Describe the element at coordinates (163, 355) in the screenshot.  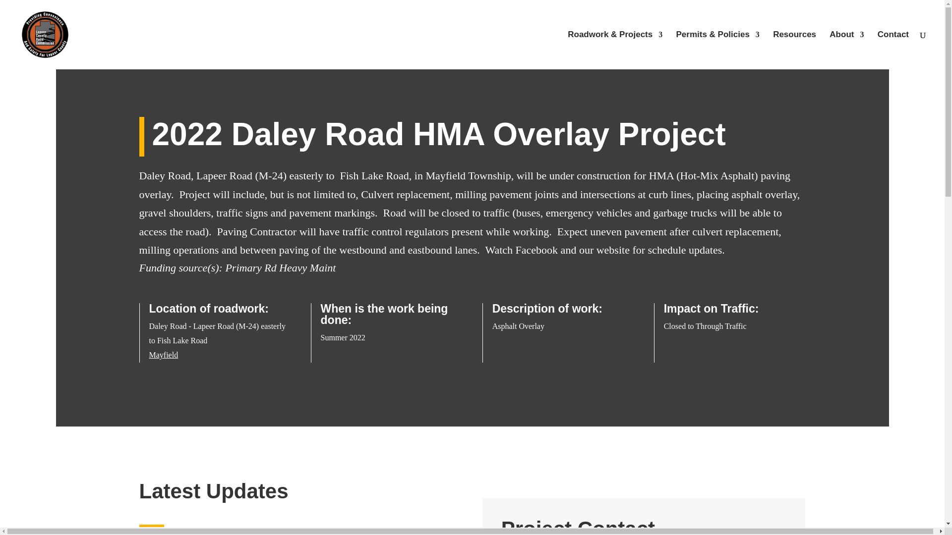
I see `Mayfield` at that location.